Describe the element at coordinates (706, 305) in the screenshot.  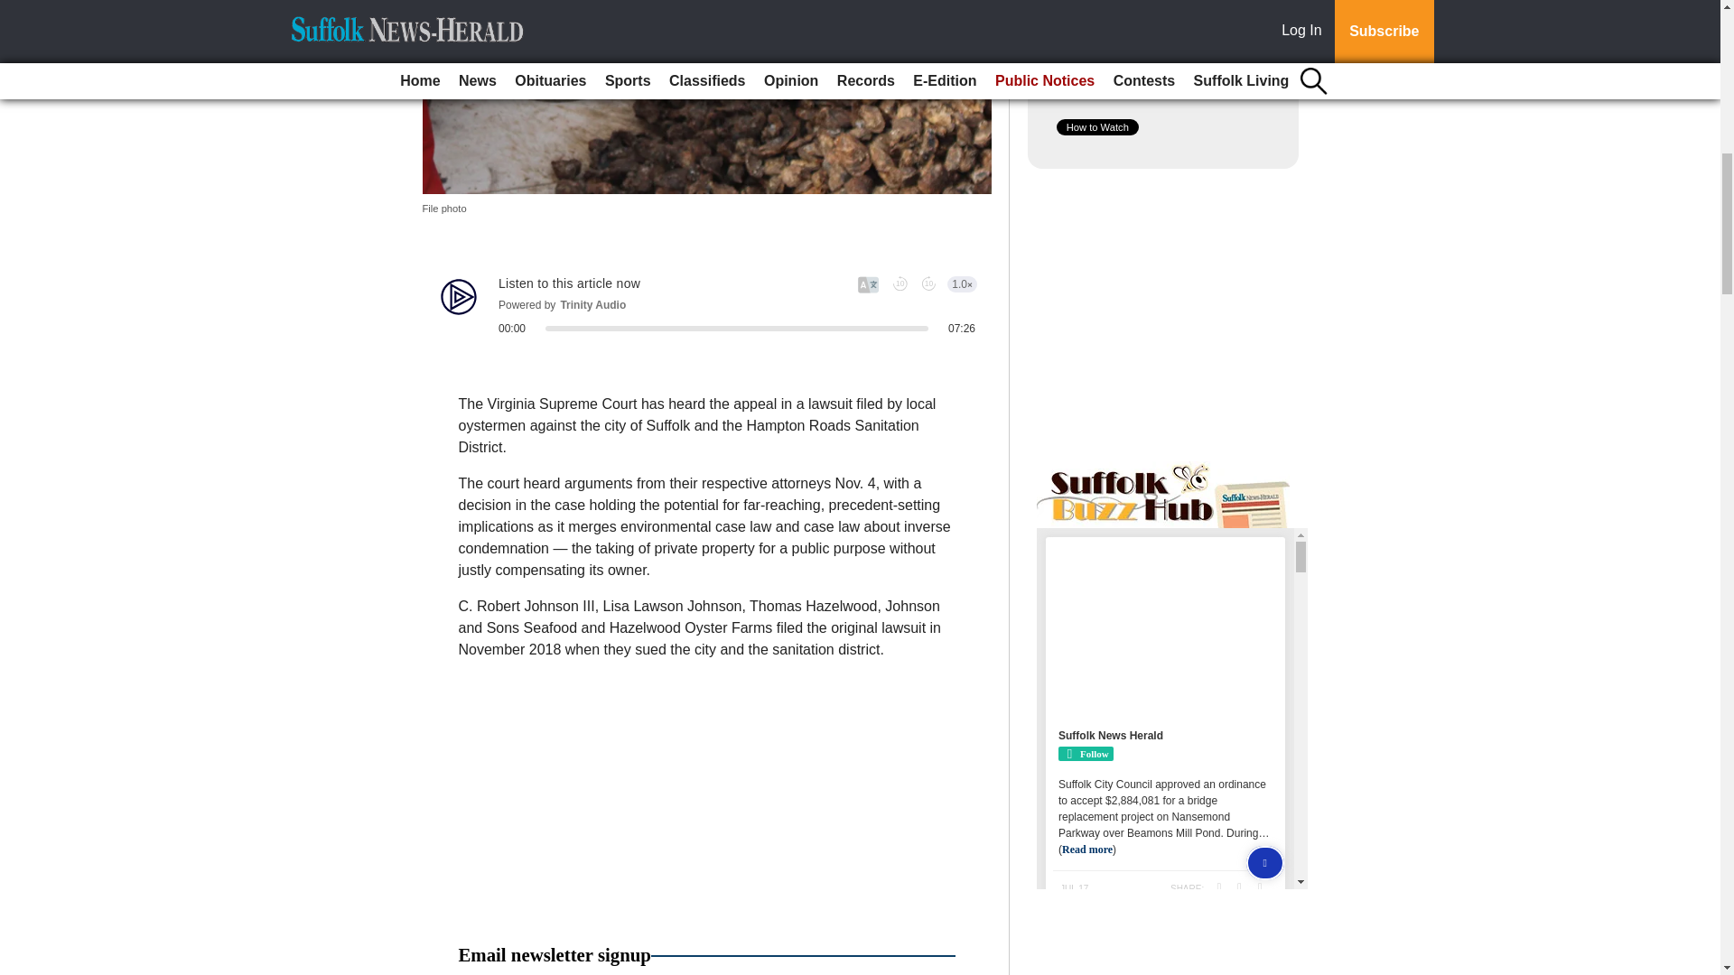
I see `Trinity Audio Player` at that location.